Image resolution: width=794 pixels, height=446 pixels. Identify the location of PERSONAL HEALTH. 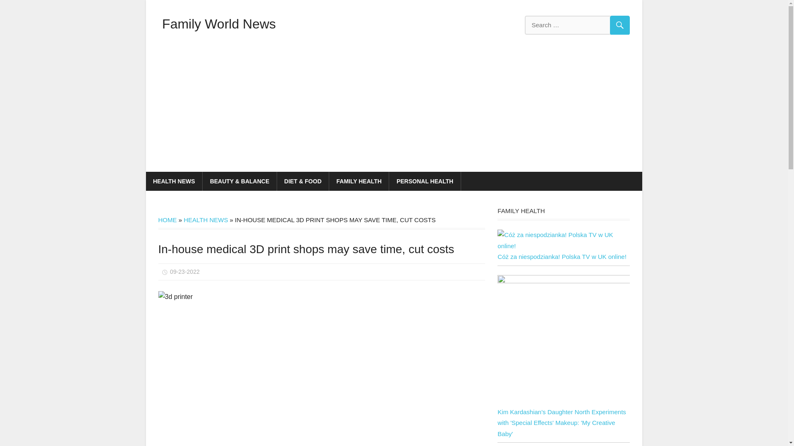
(424, 181).